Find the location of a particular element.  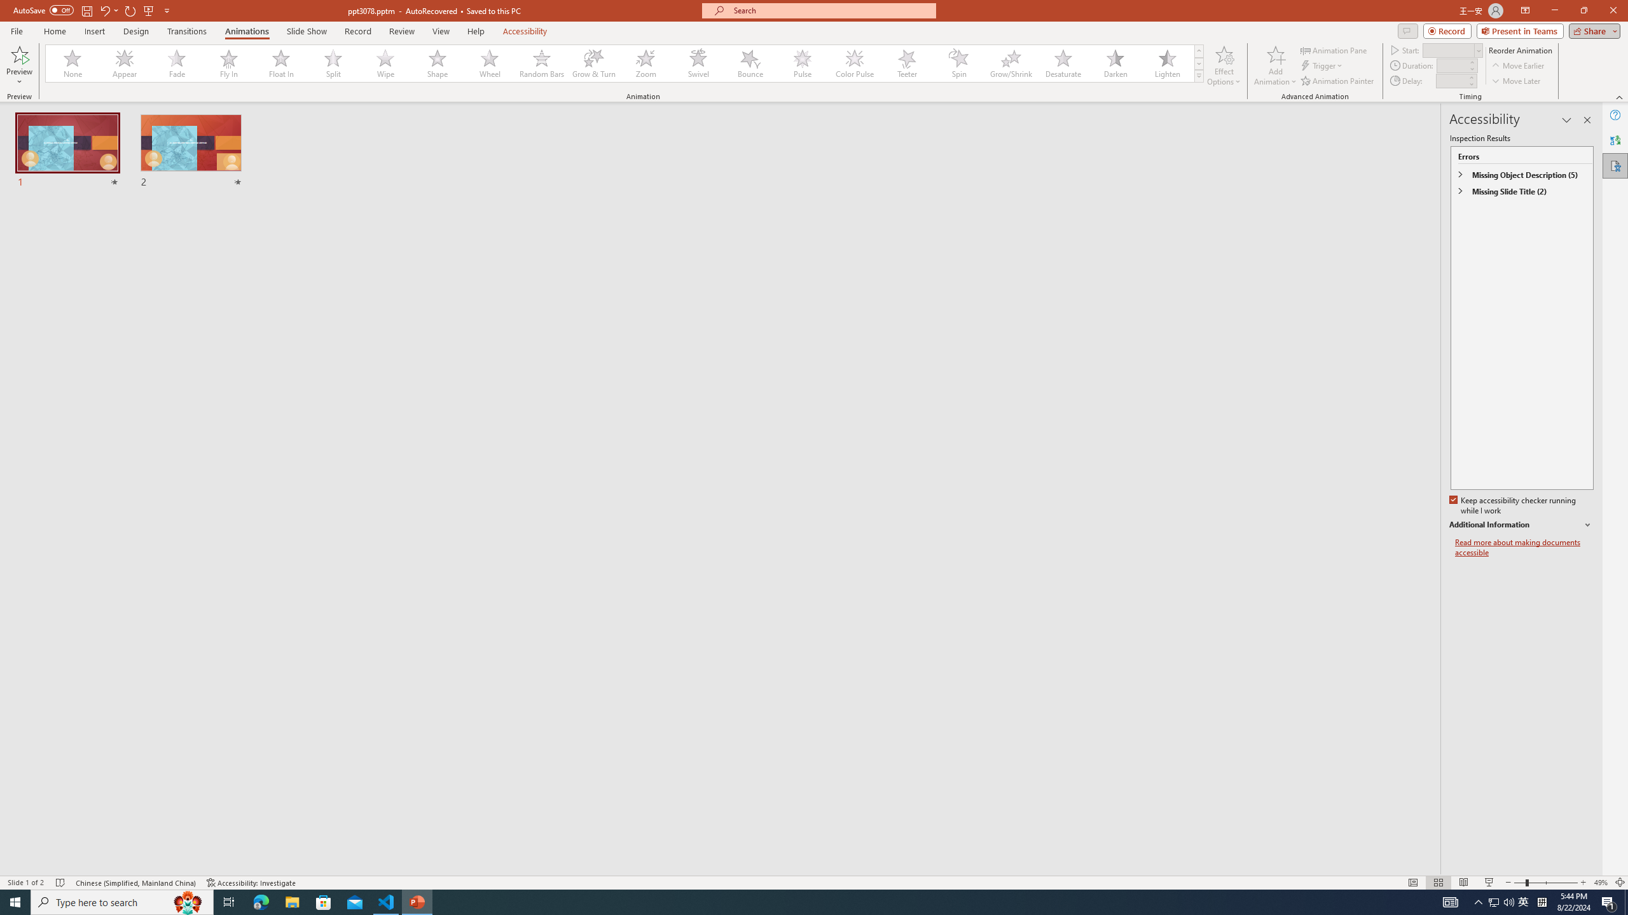

Bounce is located at coordinates (750, 64).